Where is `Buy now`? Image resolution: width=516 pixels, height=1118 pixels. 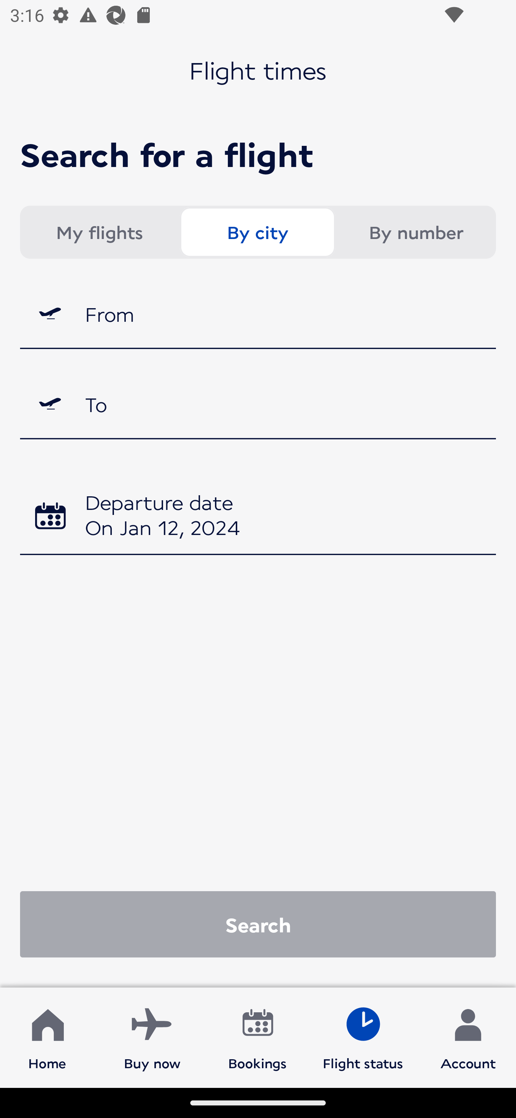 Buy now is located at coordinates (152, 1037).